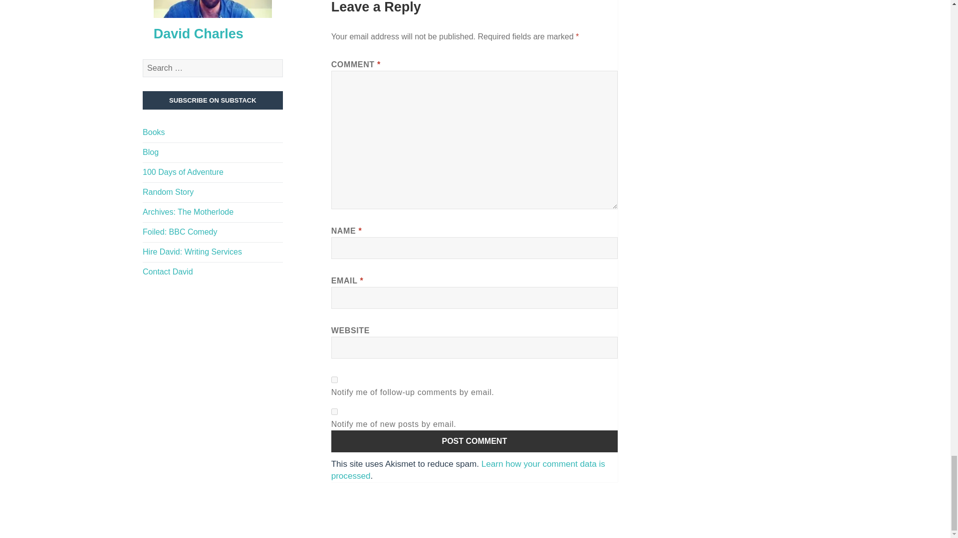  I want to click on subscribe, so click(334, 411).